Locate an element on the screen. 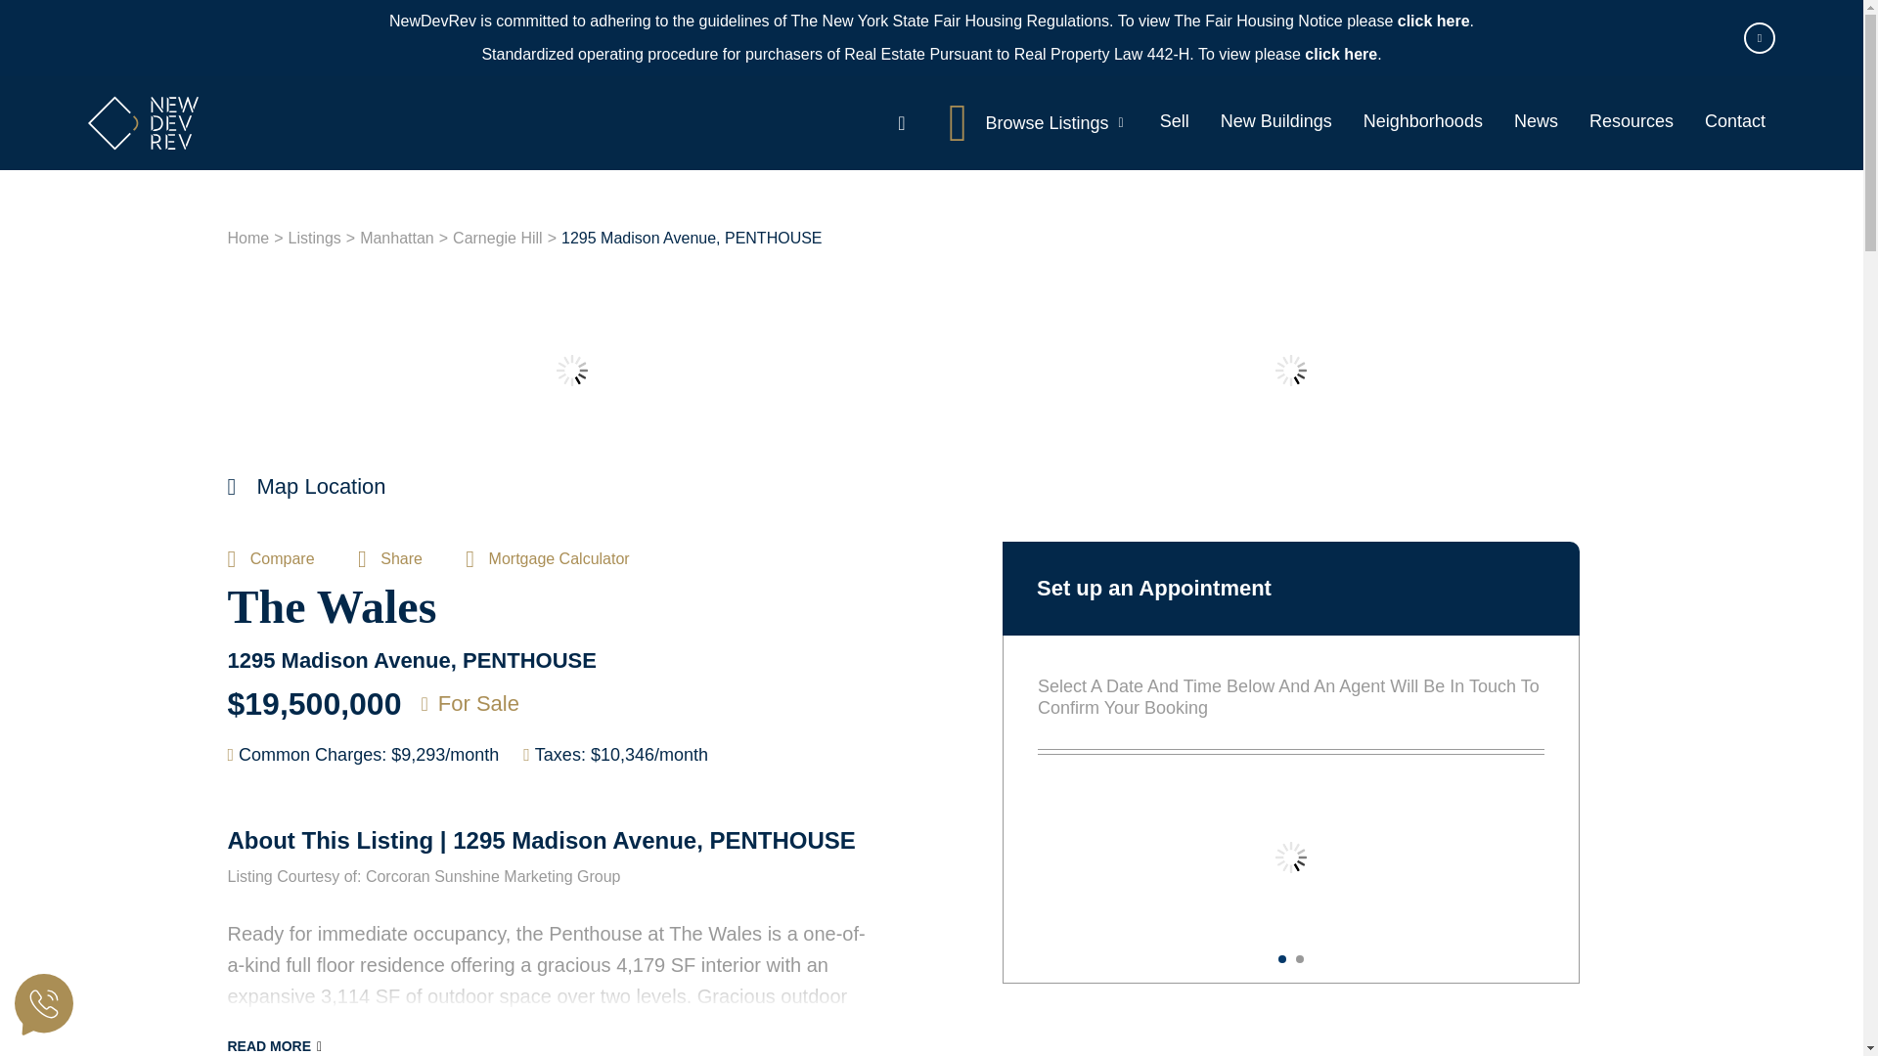  Contact is located at coordinates (1735, 121).